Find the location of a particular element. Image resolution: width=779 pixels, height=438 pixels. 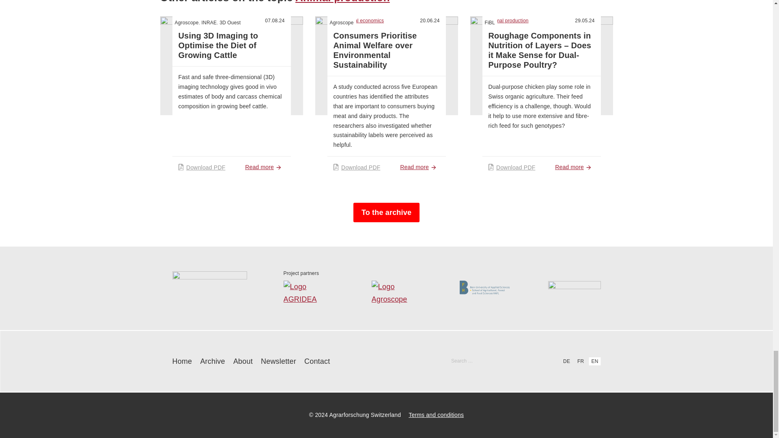

07.08.24 is located at coordinates (274, 21).